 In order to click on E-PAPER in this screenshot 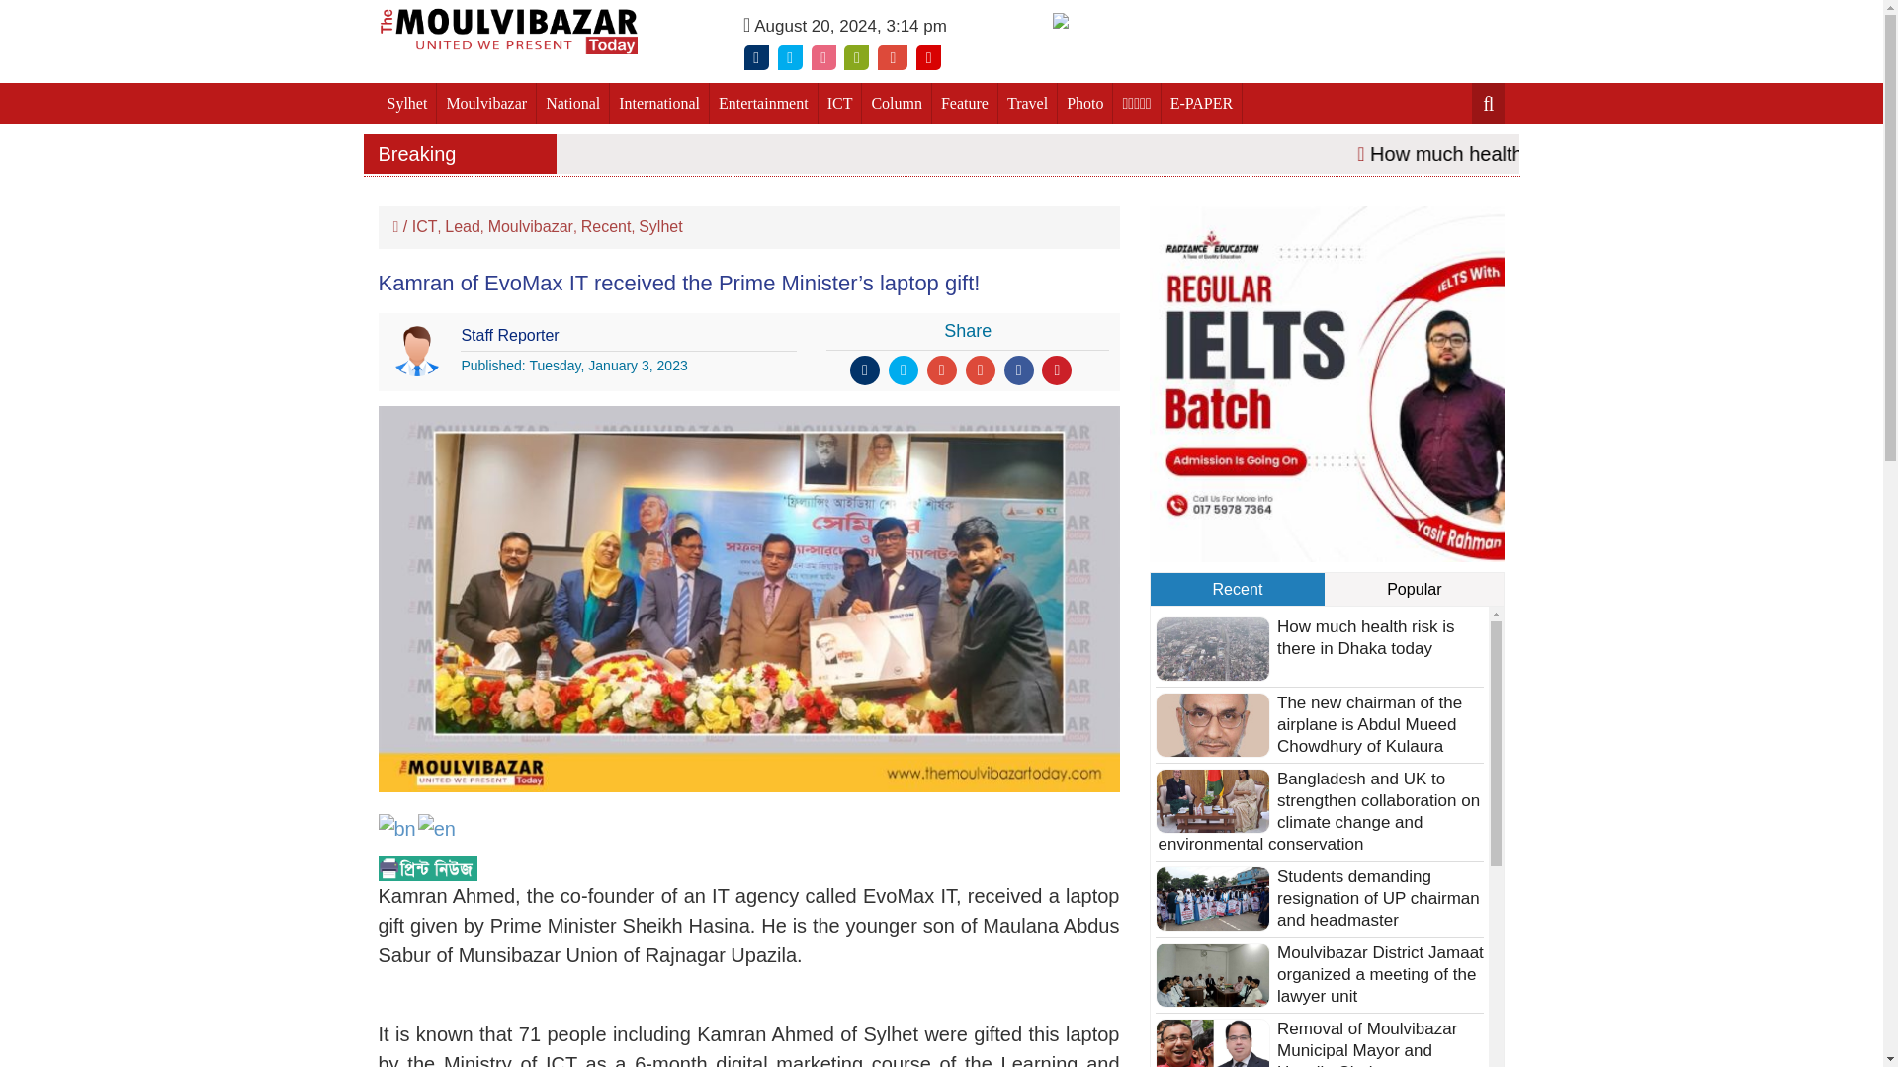, I will do `click(1202, 104)`.